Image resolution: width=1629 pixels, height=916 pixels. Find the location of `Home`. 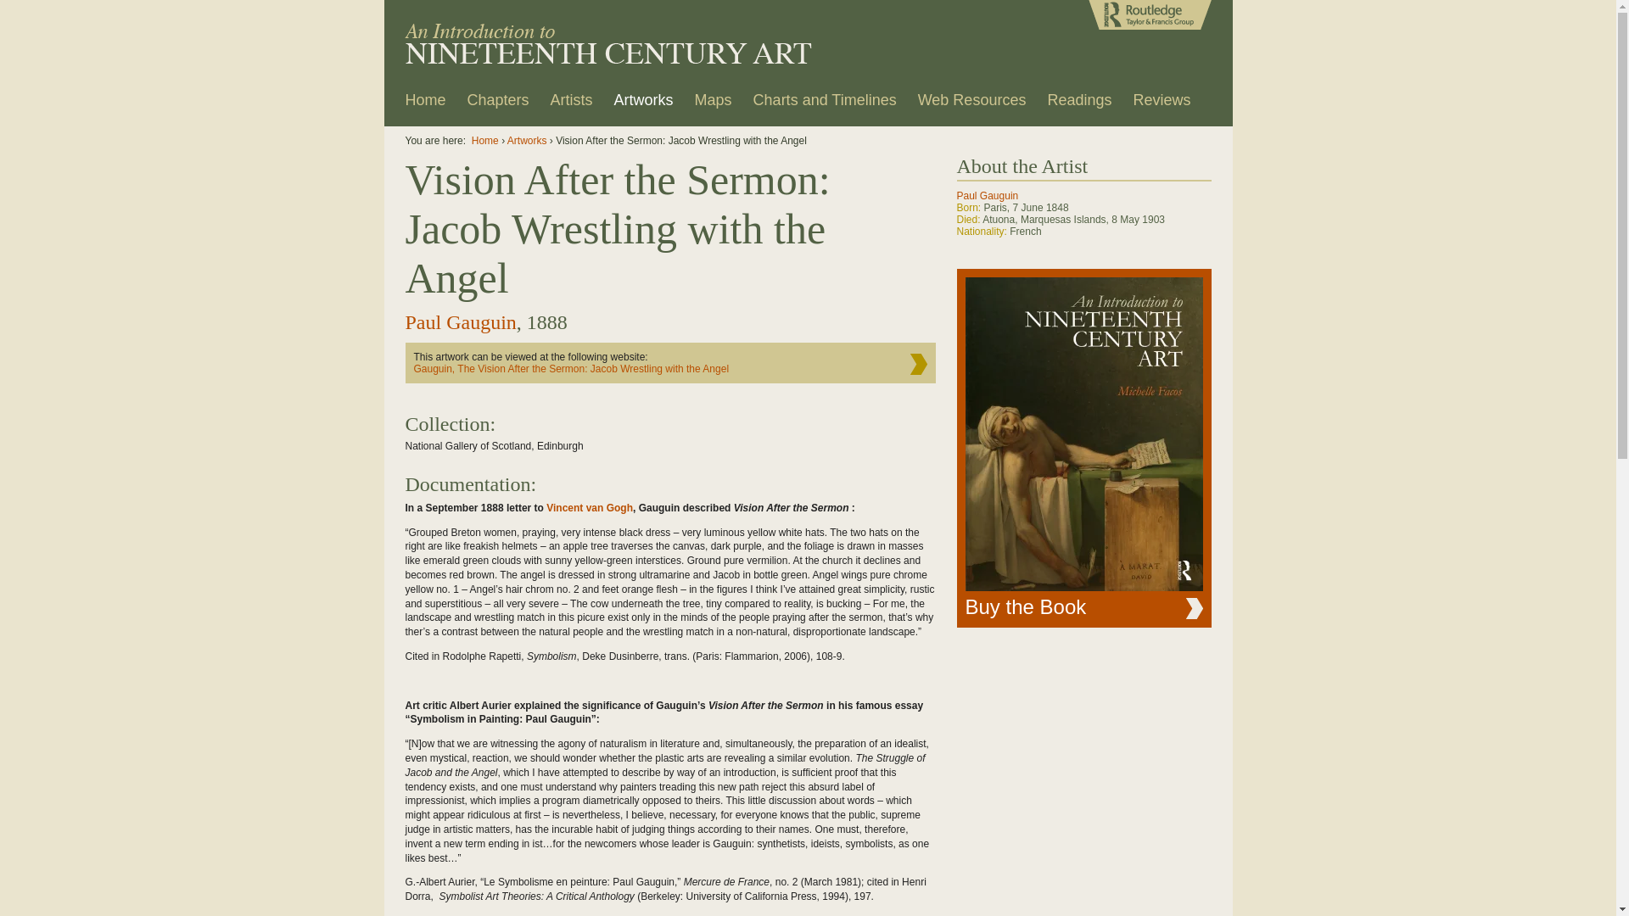

Home is located at coordinates (485, 141).